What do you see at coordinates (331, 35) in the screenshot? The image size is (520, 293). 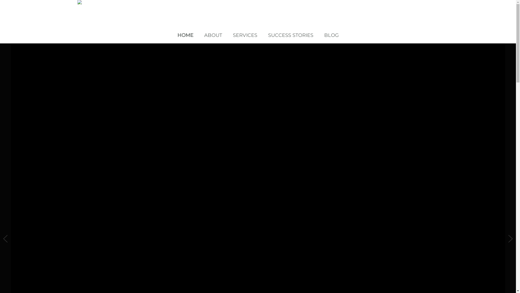 I see `BLOG` at bounding box center [331, 35].